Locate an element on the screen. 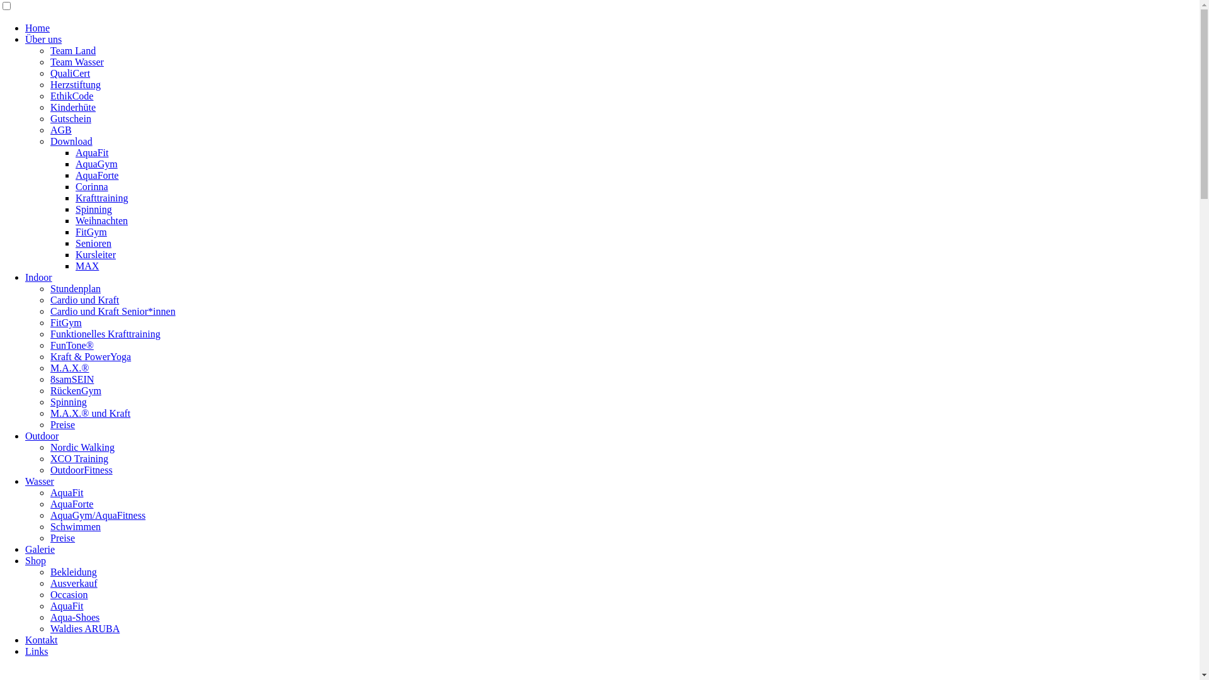 This screenshot has height=680, width=1209. AquaFit is located at coordinates (67, 606).